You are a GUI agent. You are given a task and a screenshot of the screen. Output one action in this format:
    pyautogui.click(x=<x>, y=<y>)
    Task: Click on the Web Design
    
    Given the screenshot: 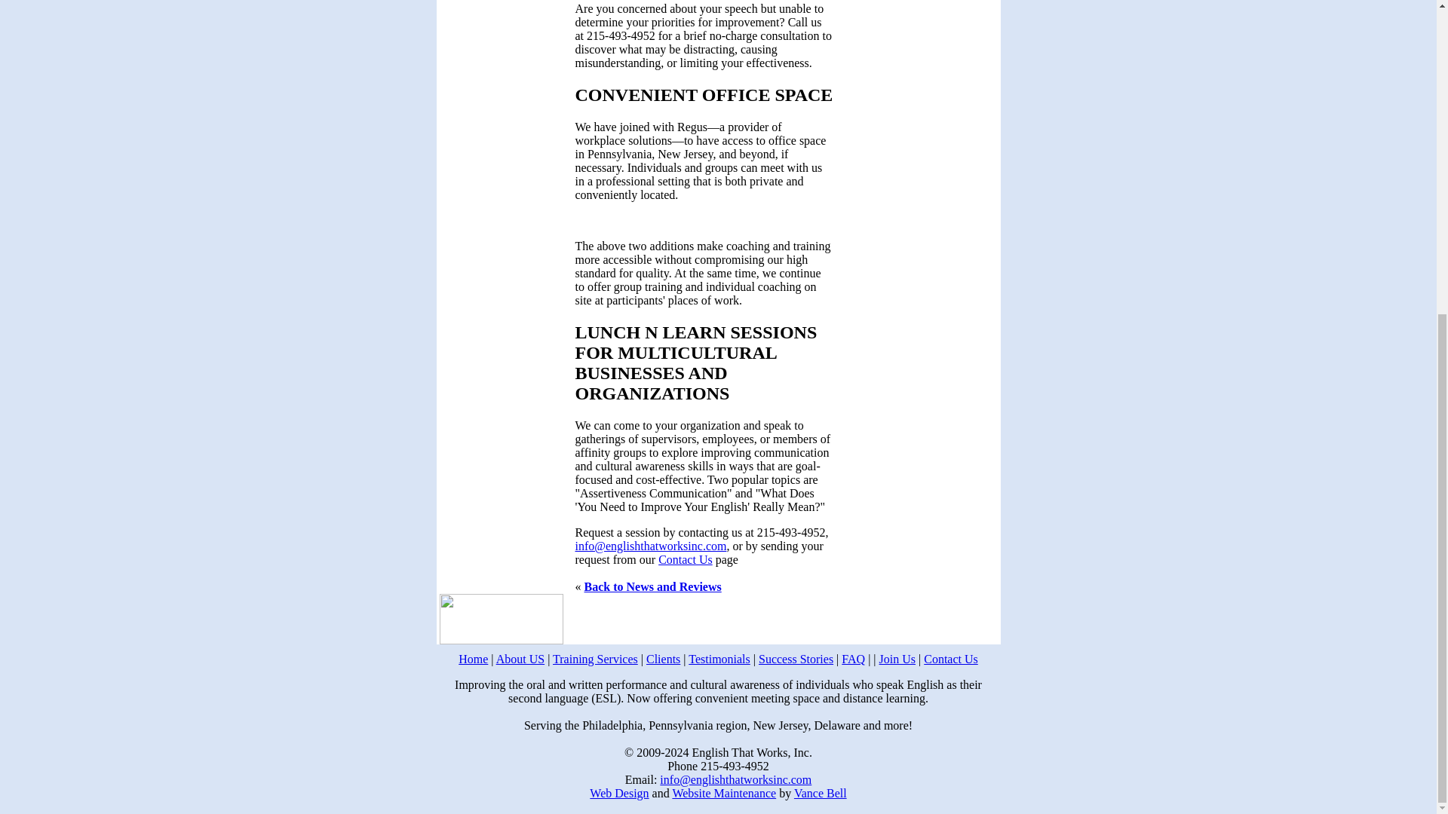 What is the action you would take?
    pyautogui.click(x=618, y=793)
    